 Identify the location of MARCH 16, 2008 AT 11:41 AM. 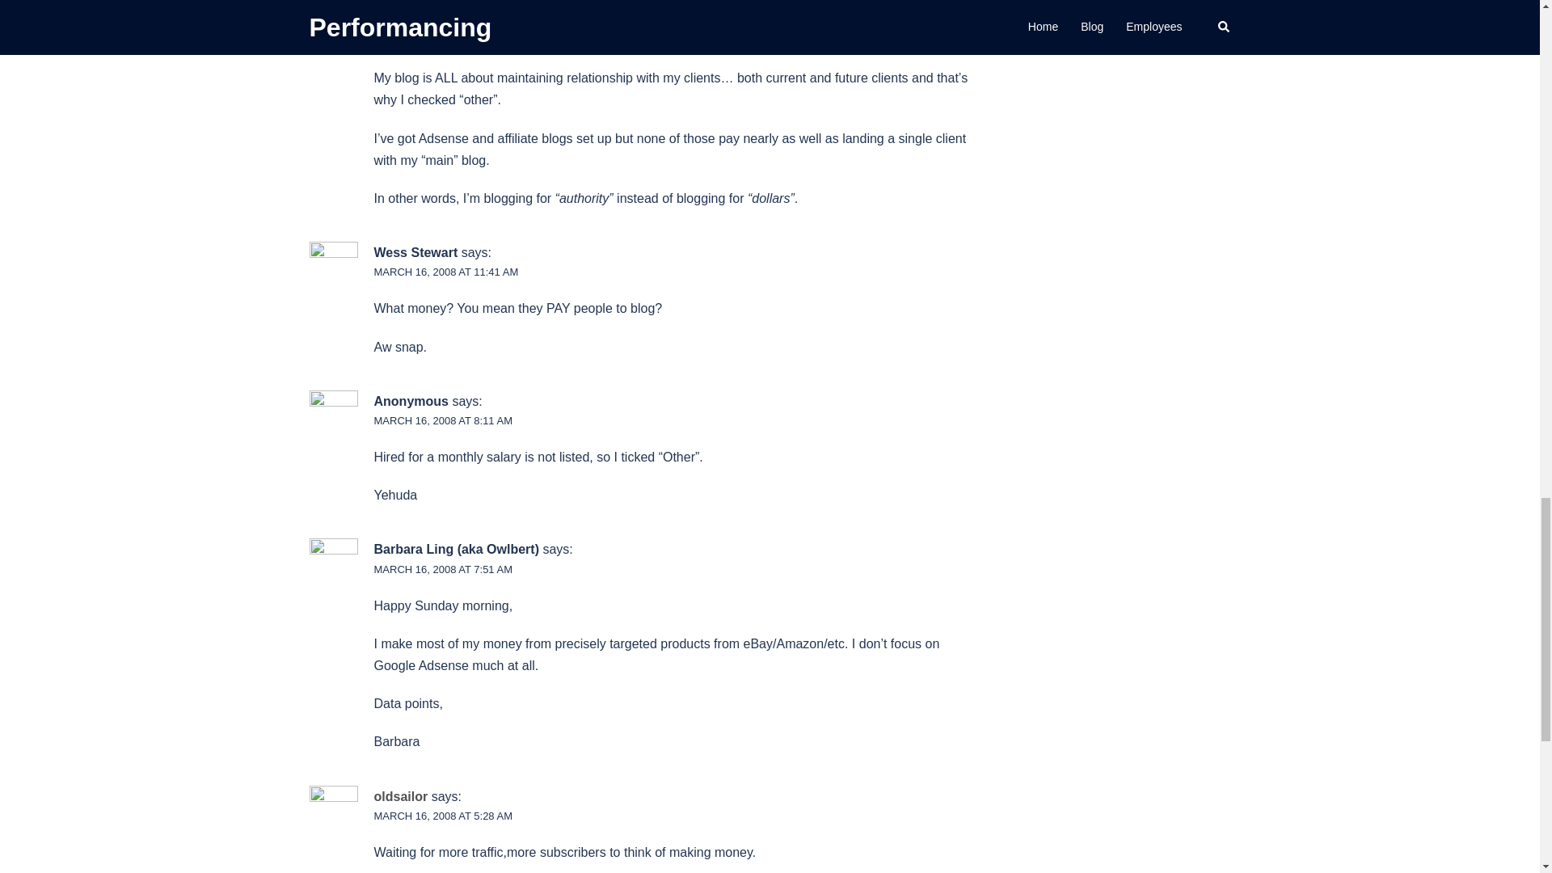
(446, 272).